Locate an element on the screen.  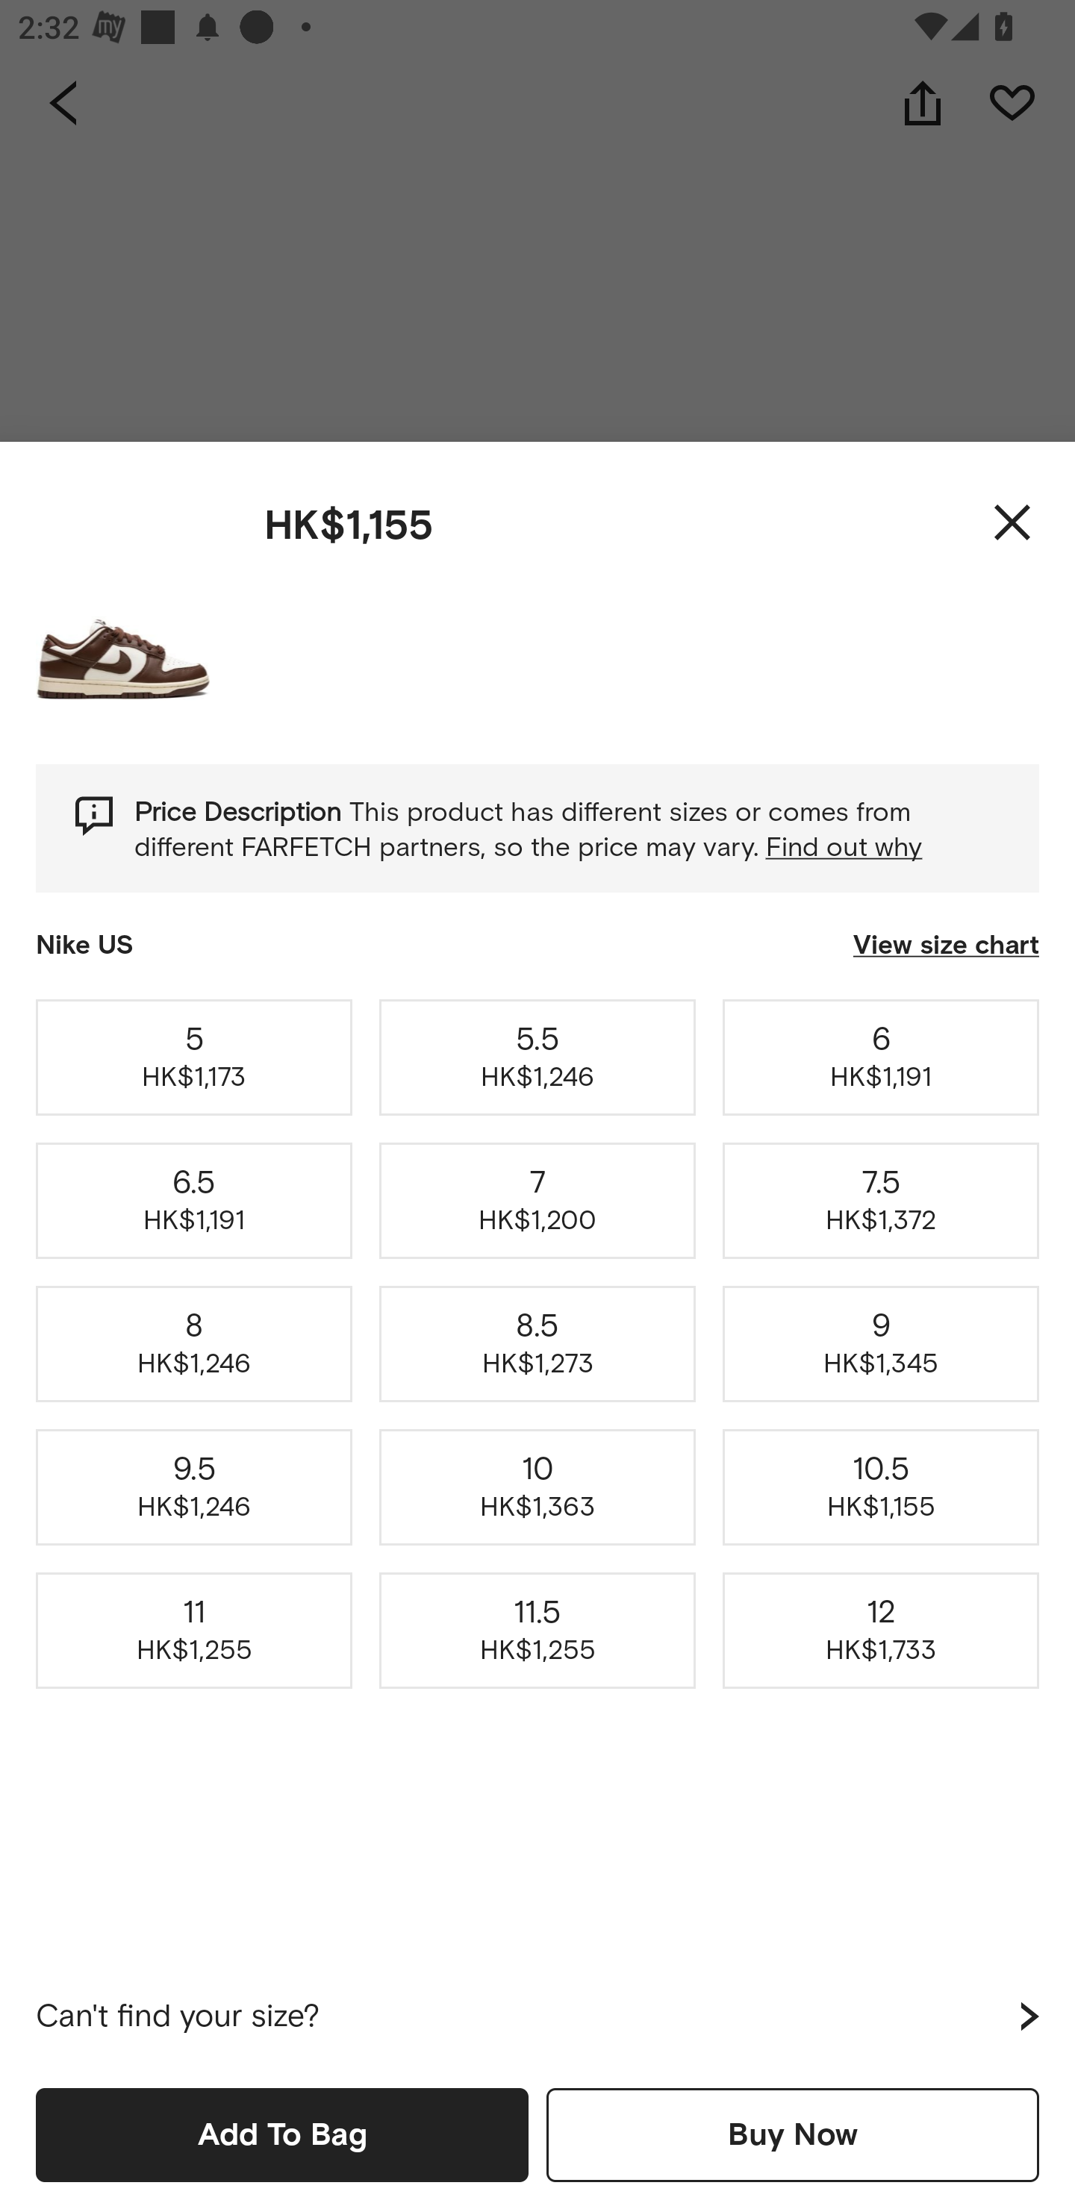
10.5 HK$1,155 is located at coordinates (881, 1488).